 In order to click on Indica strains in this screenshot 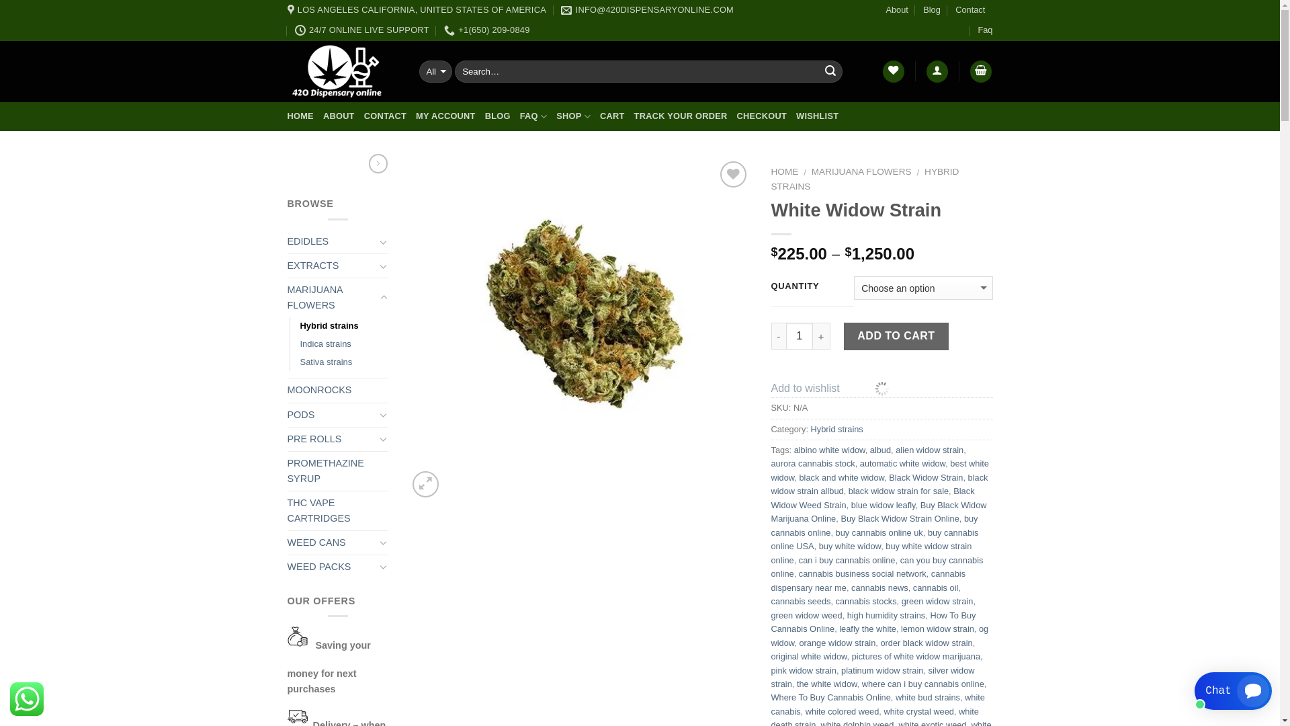, I will do `click(325, 344)`.